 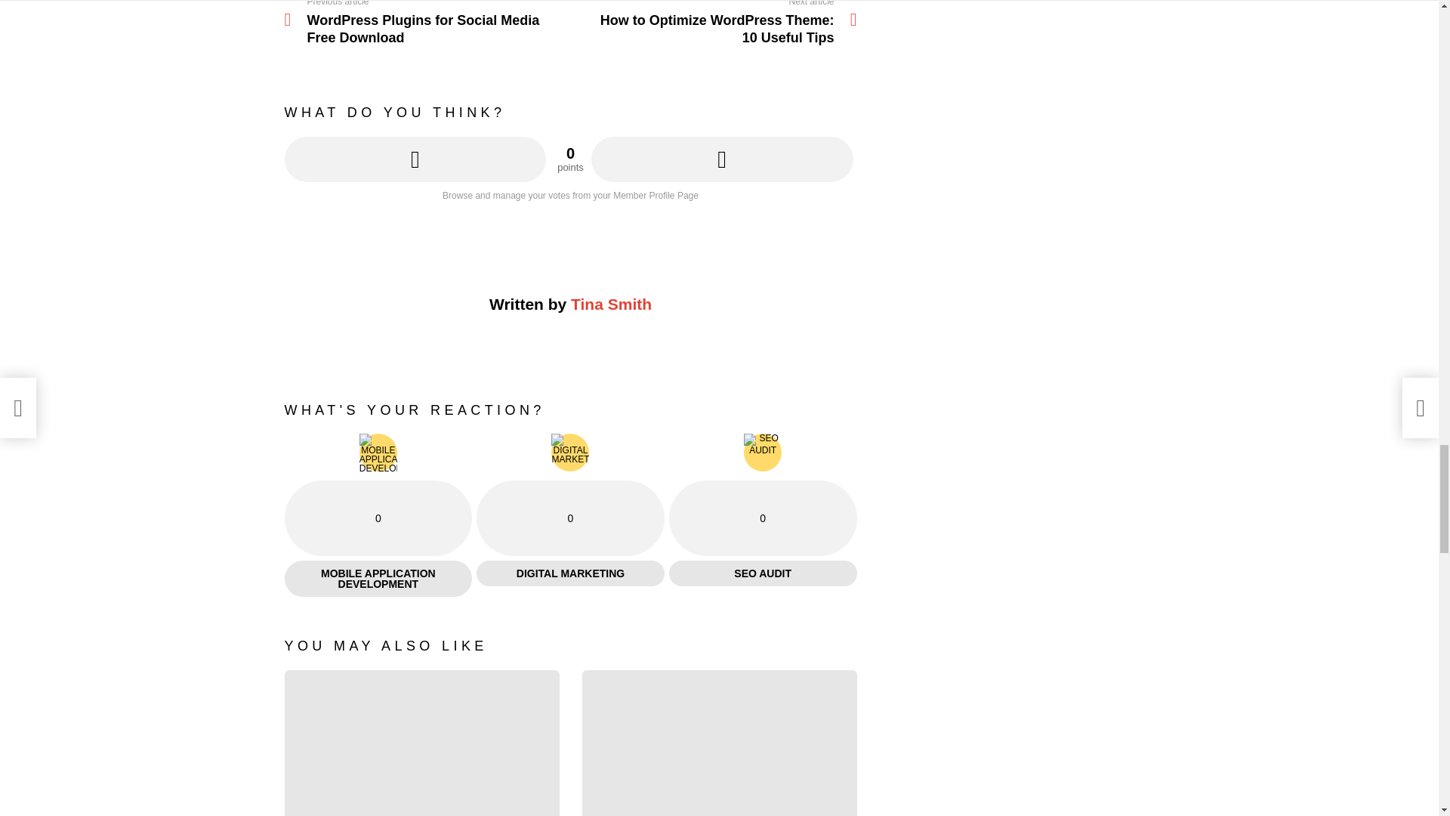 I want to click on Upvote, so click(x=415, y=159).